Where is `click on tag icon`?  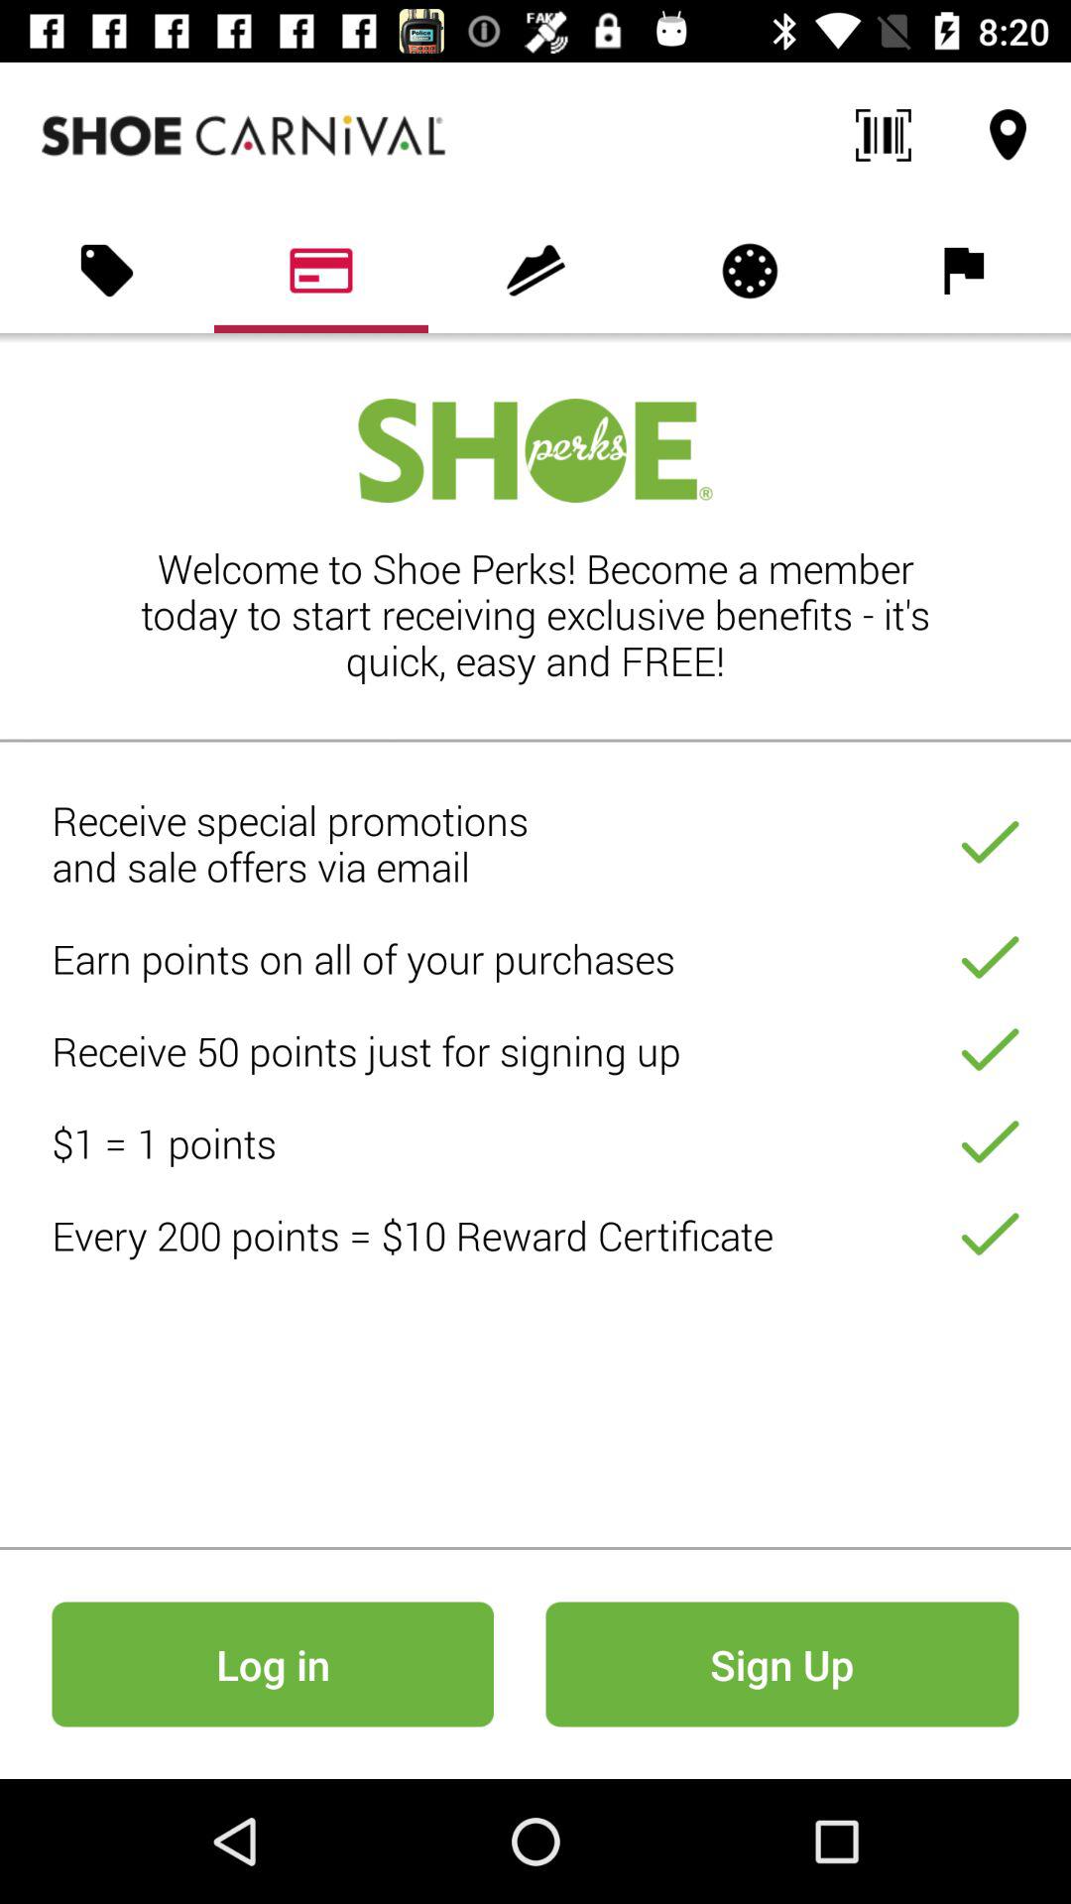 click on tag icon is located at coordinates (107, 271).